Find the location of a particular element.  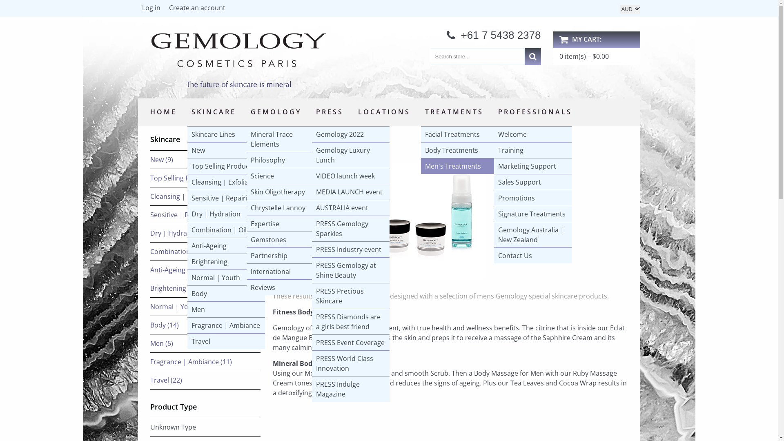

P R E S S is located at coordinates (329, 112).